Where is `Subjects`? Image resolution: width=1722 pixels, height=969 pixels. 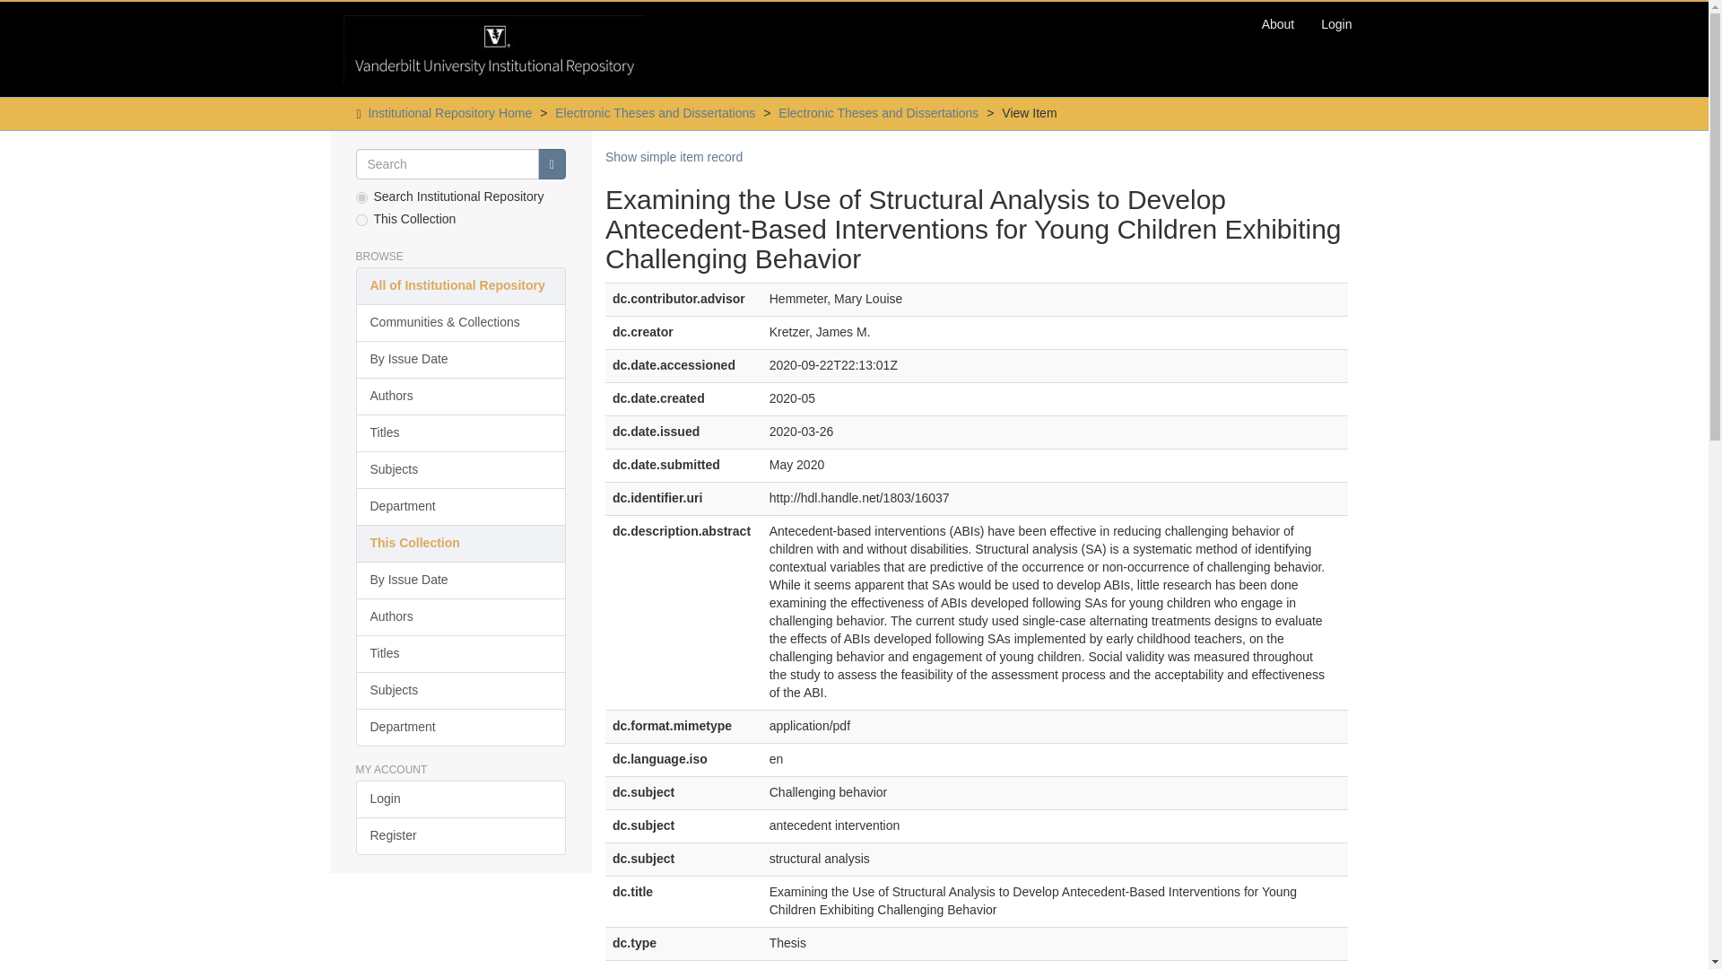 Subjects is located at coordinates (460, 691).